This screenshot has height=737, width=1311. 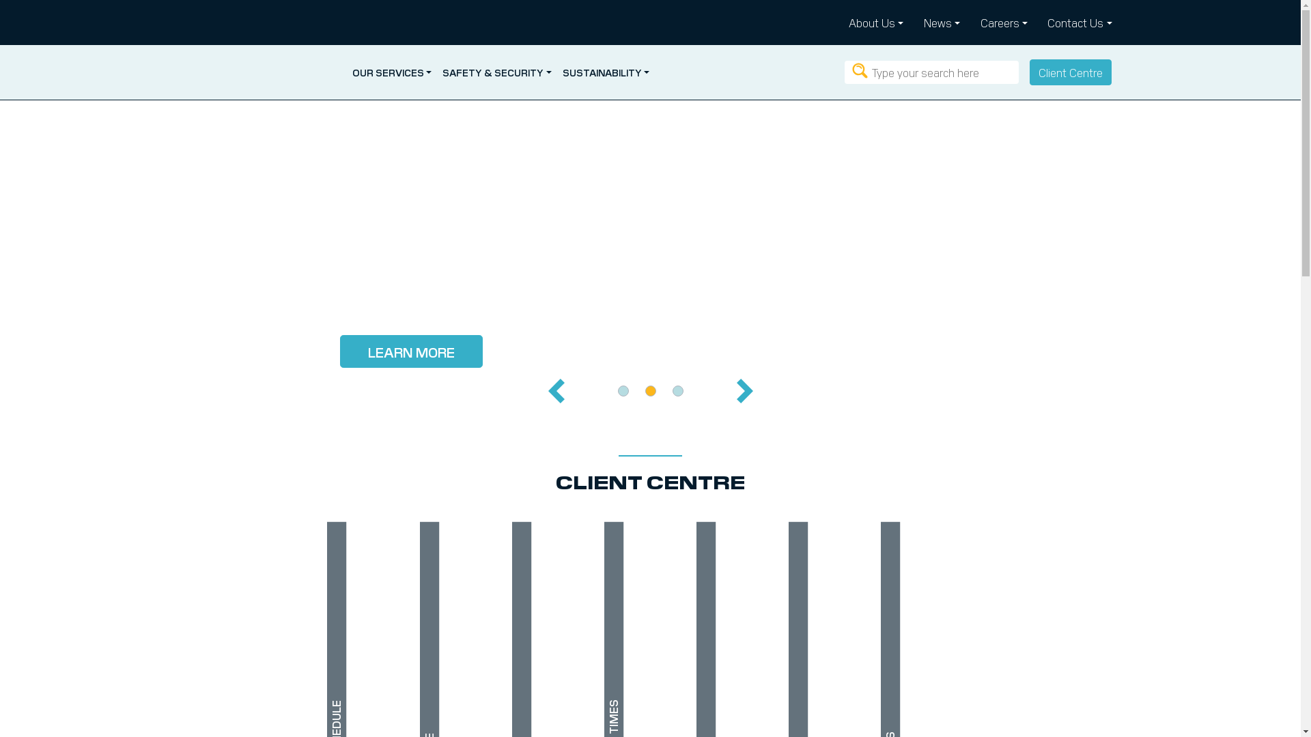 I want to click on GATE RESERVATIONS, so click(x=953, y=536).